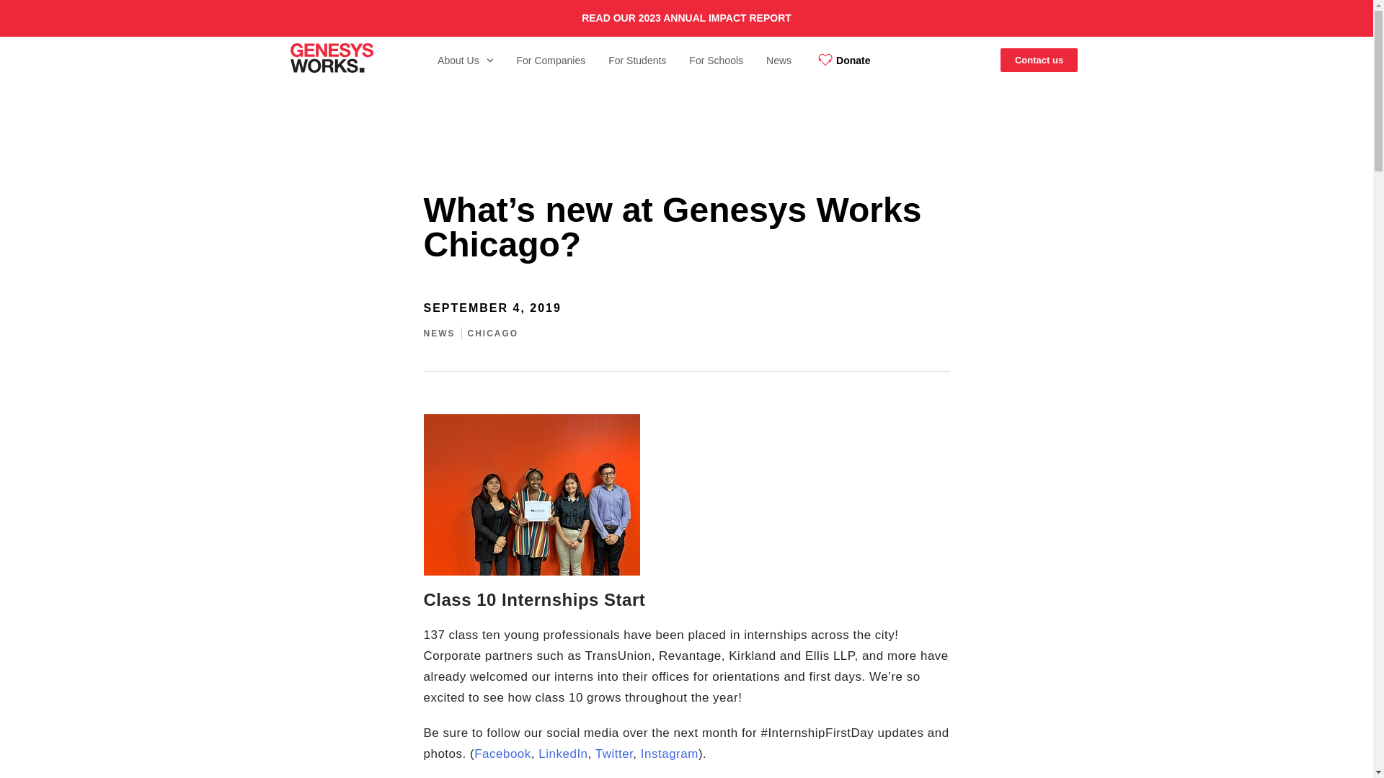  What do you see at coordinates (842, 60) in the screenshot?
I see `Donate` at bounding box center [842, 60].